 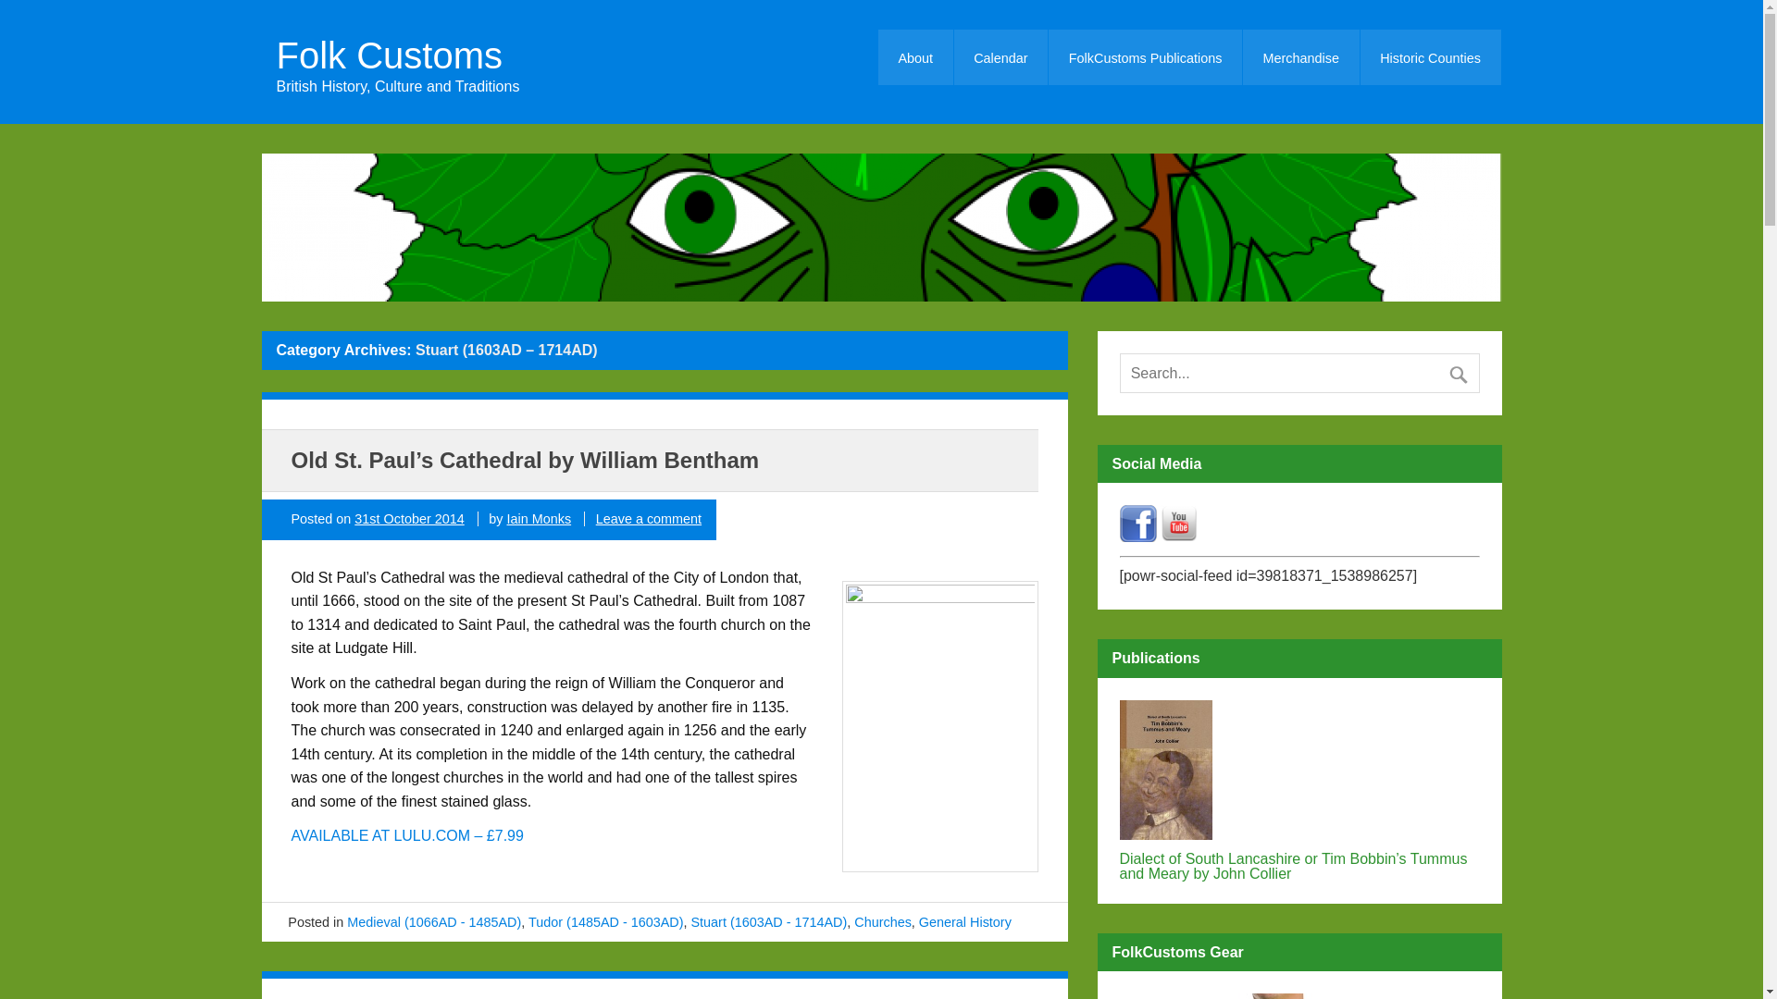 I want to click on Calendar, so click(x=1001, y=57).